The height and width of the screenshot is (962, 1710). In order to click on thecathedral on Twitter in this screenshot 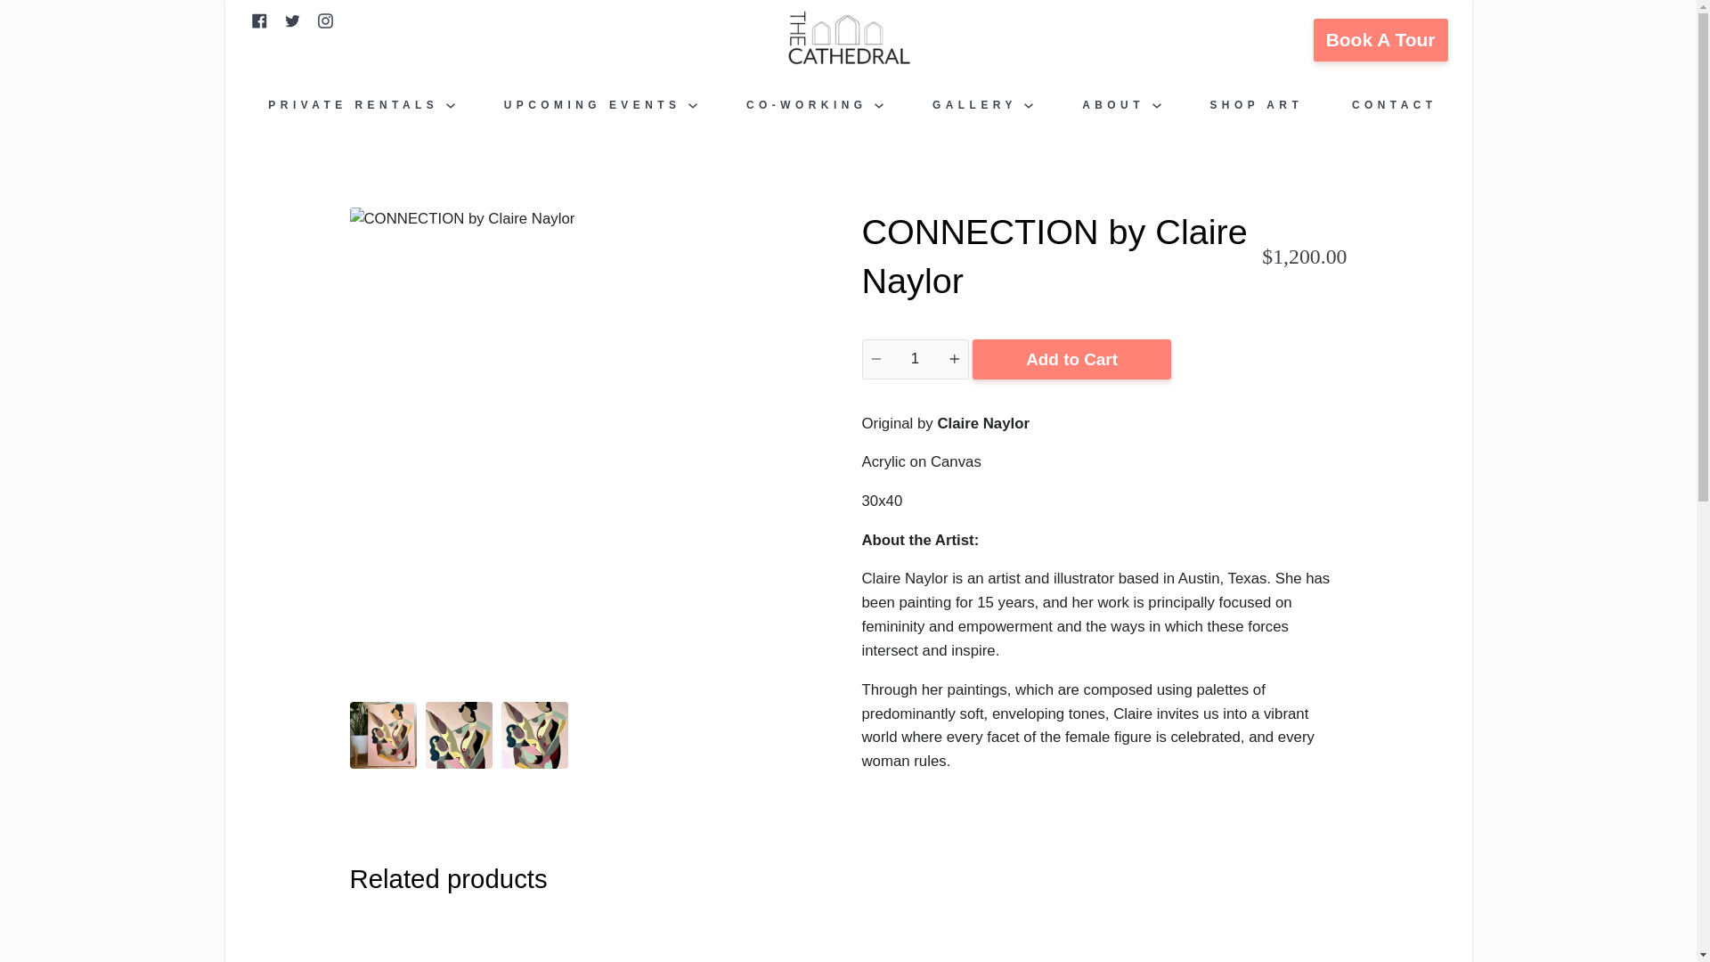, I will do `click(292, 20)`.